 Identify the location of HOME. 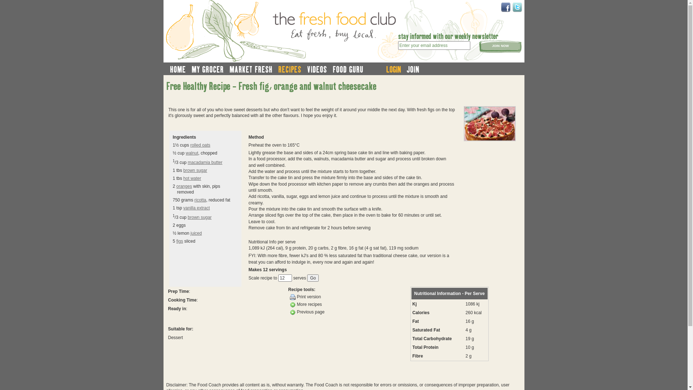
(178, 69).